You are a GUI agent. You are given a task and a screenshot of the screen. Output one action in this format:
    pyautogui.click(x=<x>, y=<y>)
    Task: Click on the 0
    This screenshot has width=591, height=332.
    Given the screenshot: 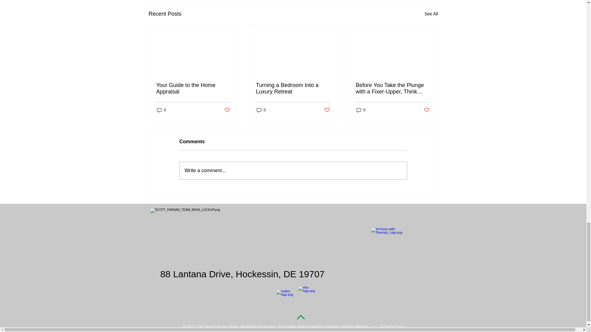 What is the action you would take?
    pyautogui.click(x=361, y=110)
    